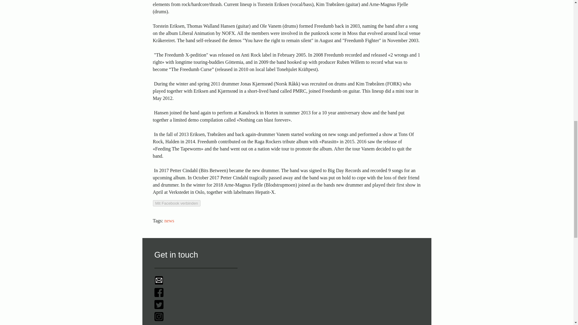  Describe the element at coordinates (177, 203) in the screenshot. I see `Mit Facebook verbinden` at that location.